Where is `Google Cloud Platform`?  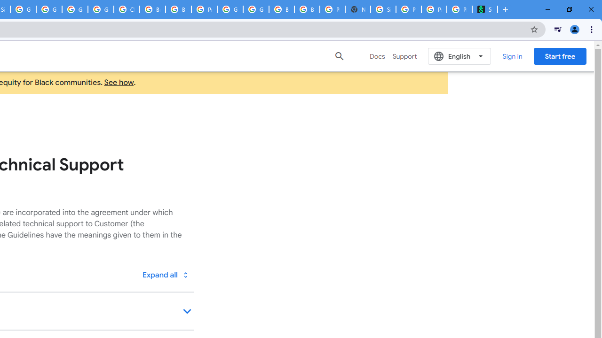 Google Cloud Platform is located at coordinates (74, 9).